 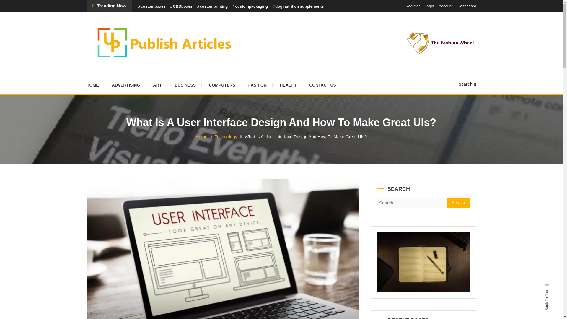 What do you see at coordinates (322, 85) in the screenshot?
I see `CONTACT US` at bounding box center [322, 85].